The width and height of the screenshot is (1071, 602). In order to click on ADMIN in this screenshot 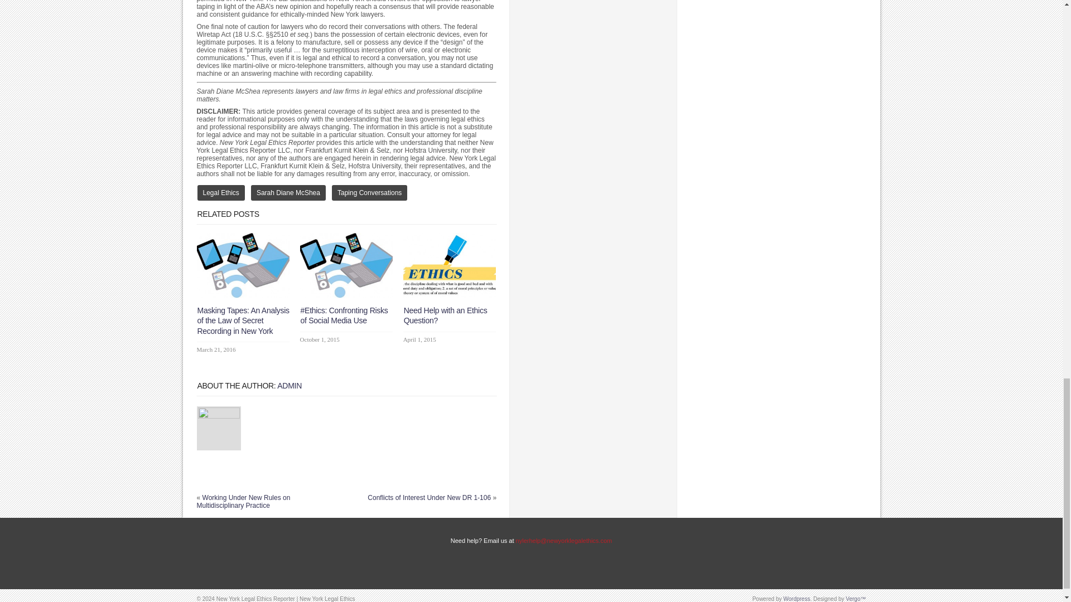, I will do `click(290, 385)`.